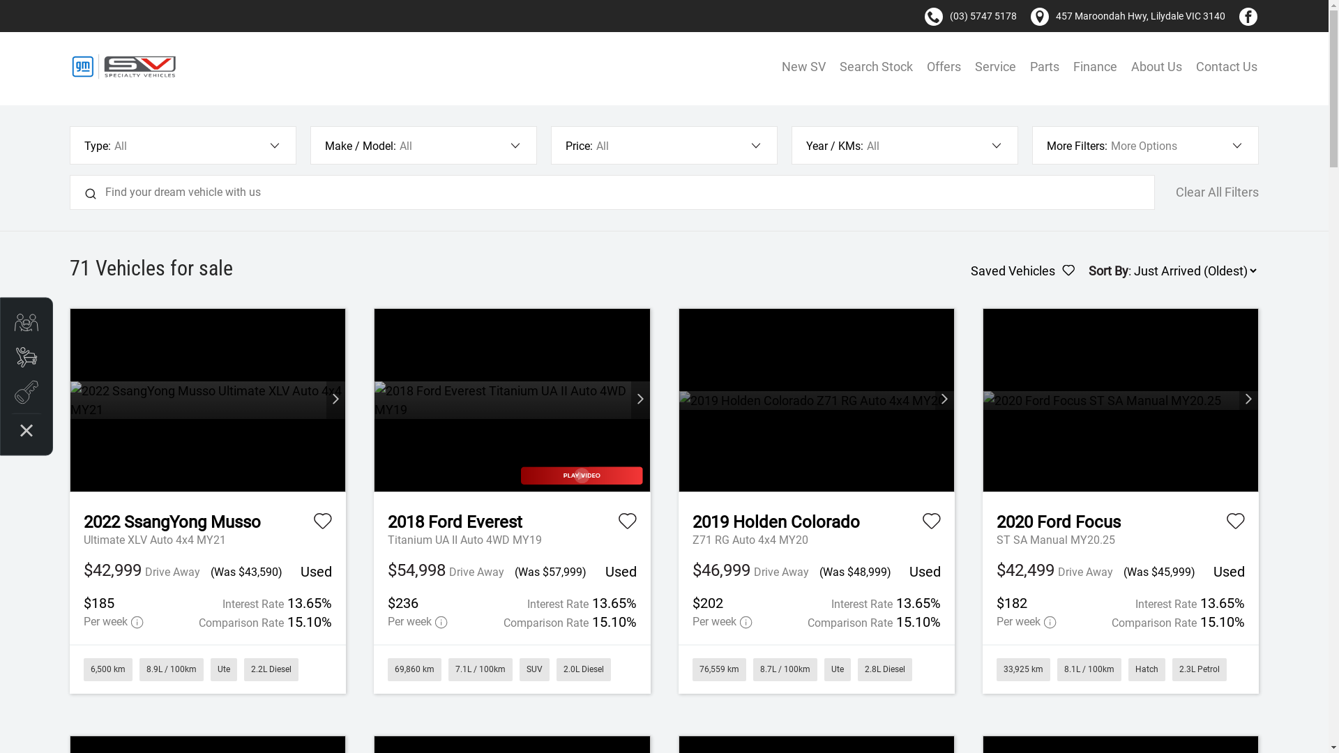  Describe the element at coordinates (932, 524) in the screenshot. I see `Save Vehicle` at that location.